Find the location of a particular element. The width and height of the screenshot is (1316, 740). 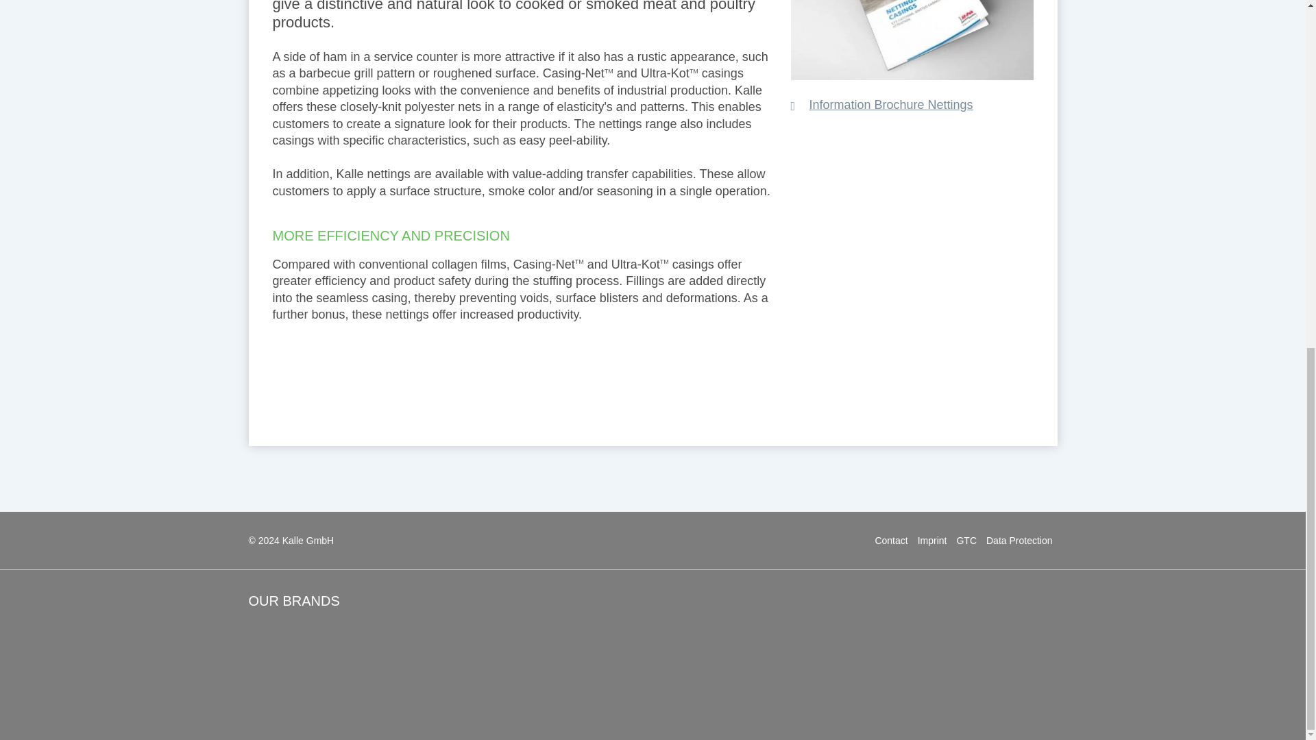

Initiates file download is located at coordinates (881, 105).